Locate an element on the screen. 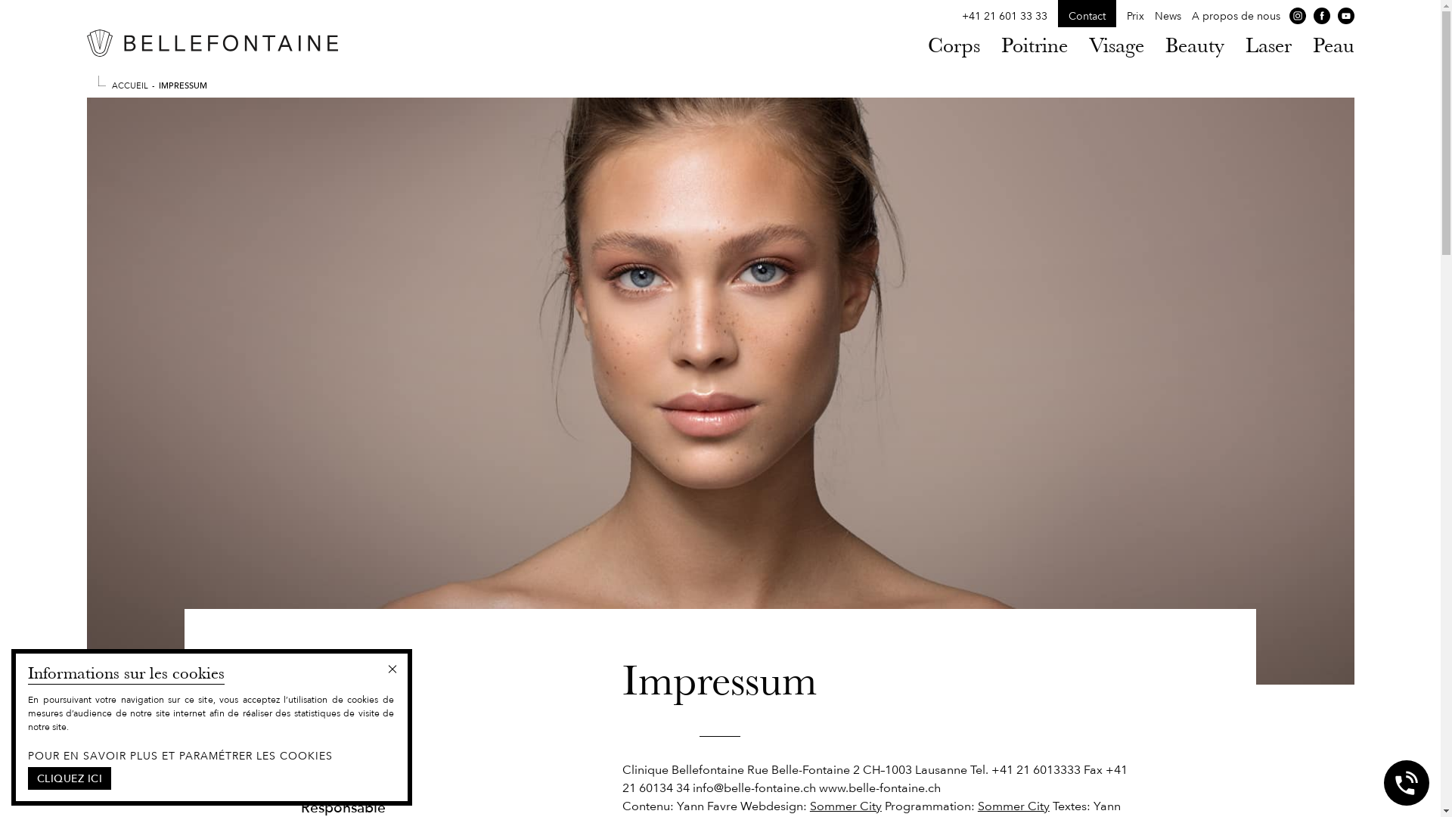  Visage is located at coordinates (1116, 45).